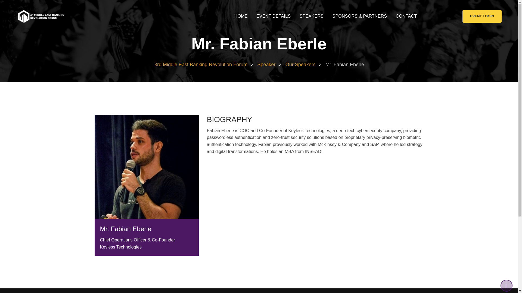  Describe the element at coordinates (201, 65) in the screenshot. I see `3rd Middle East Banking Revolution Forum` at that location.